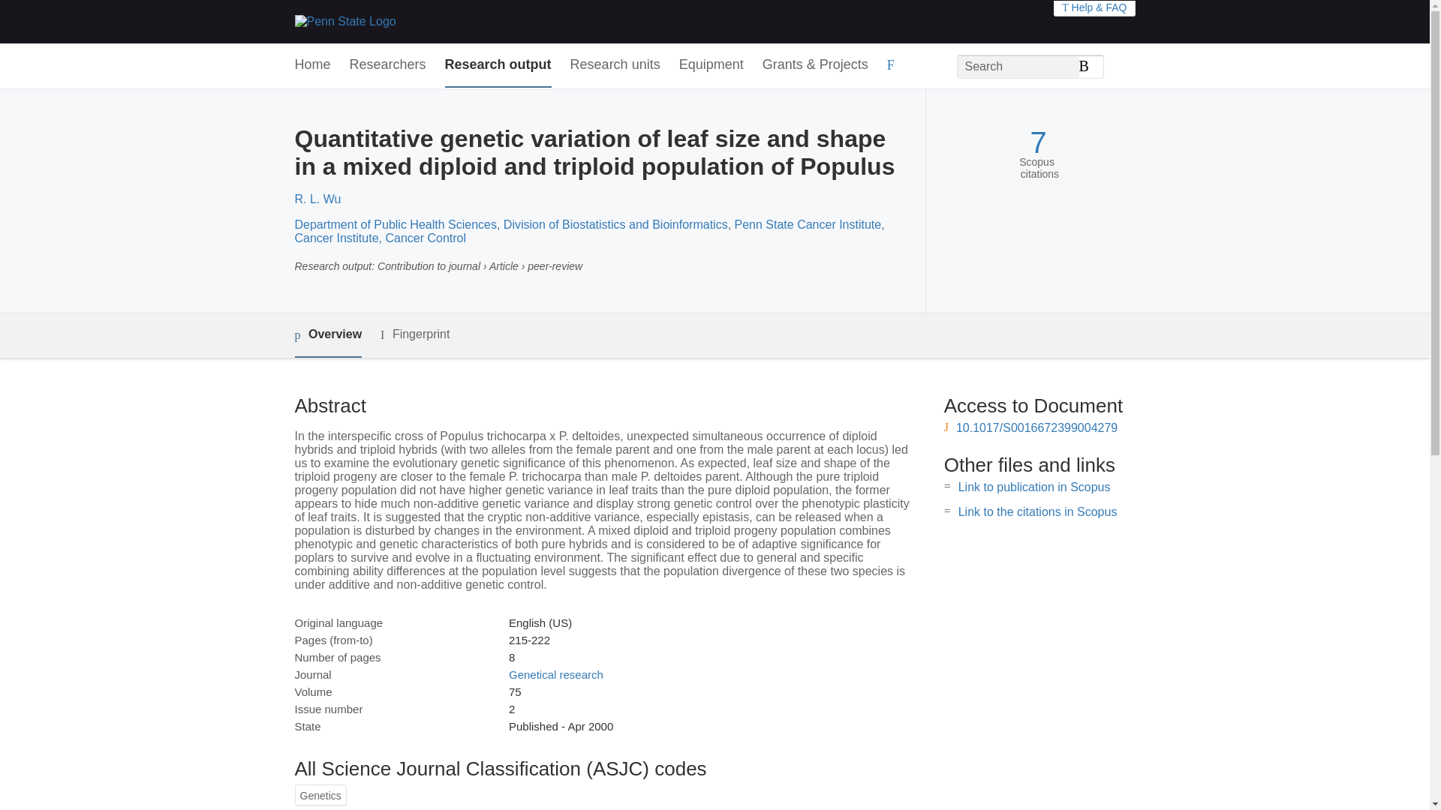 This screenshot has width=1441, height=810. I want to click on Overview, so click(327, 335).